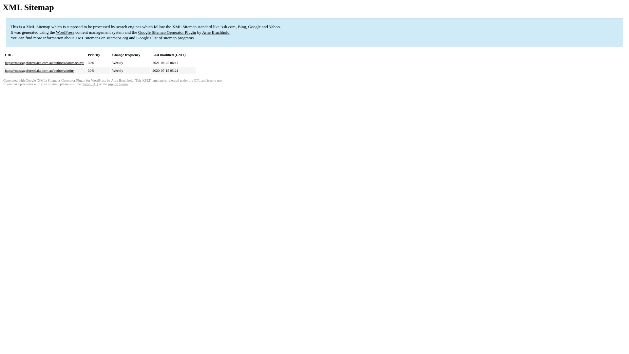  Describe the element at coordinates (90, 84) in the screenshot. I see `plugin FAQ` at that location.